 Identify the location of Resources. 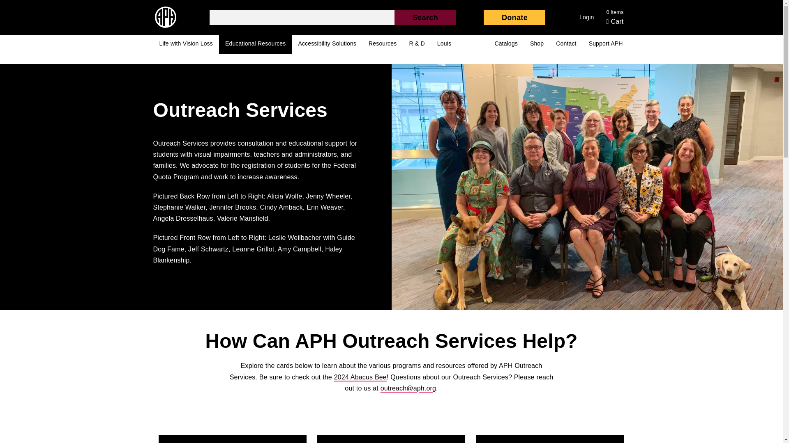
(382, 44).